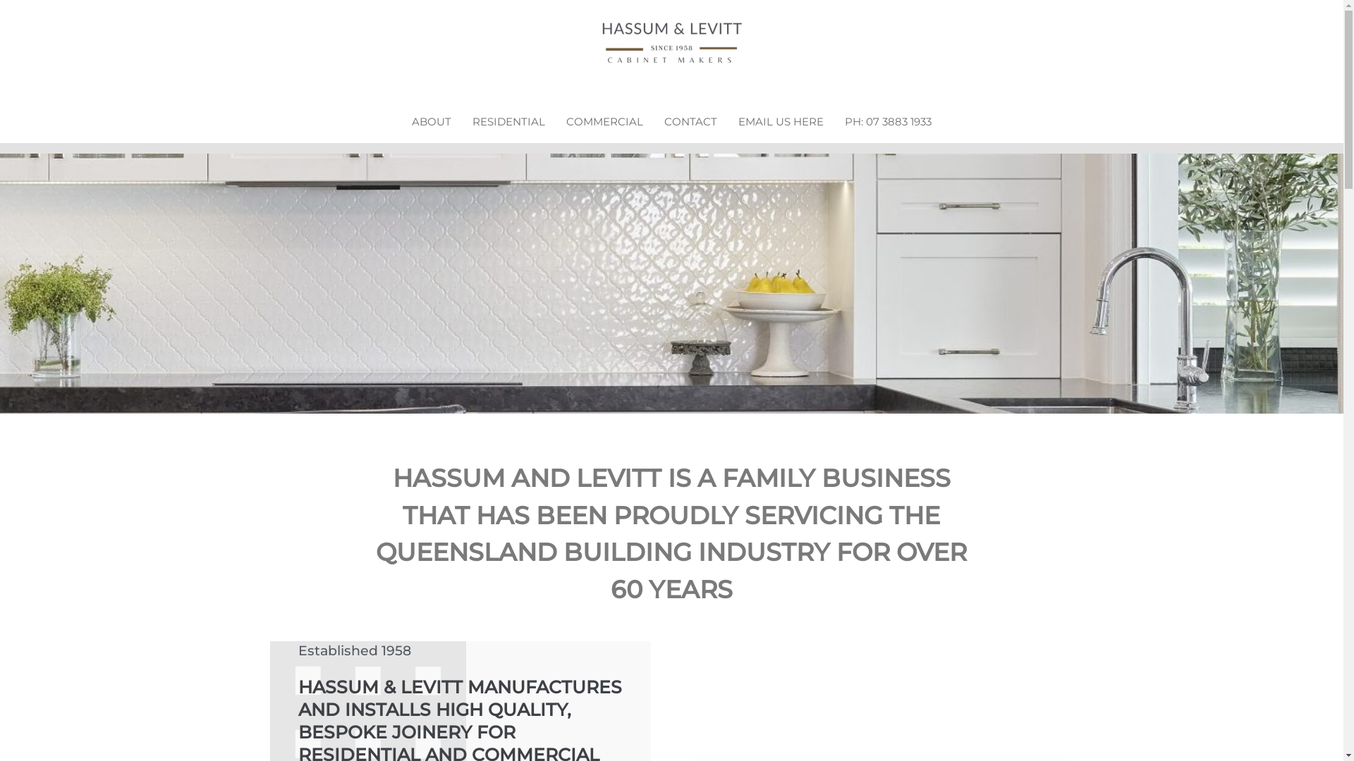  I want to click on ABOUT, so click(432, 122).